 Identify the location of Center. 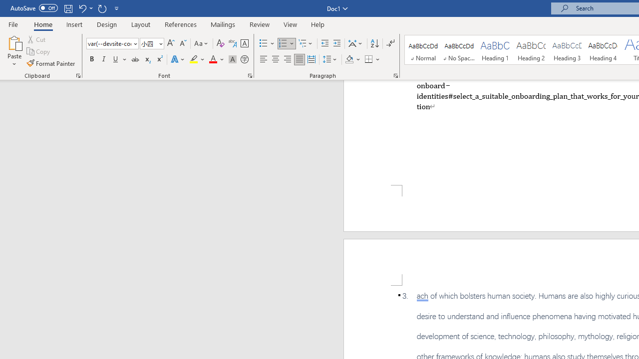
(276, 60).